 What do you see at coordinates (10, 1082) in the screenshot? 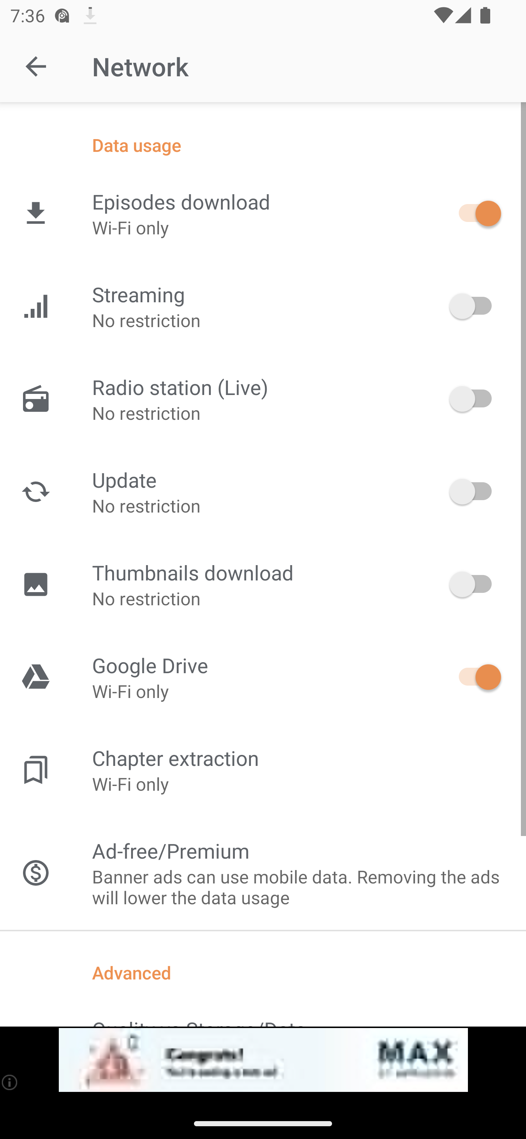
I see `(i)` at bounding box center [10, 1082].